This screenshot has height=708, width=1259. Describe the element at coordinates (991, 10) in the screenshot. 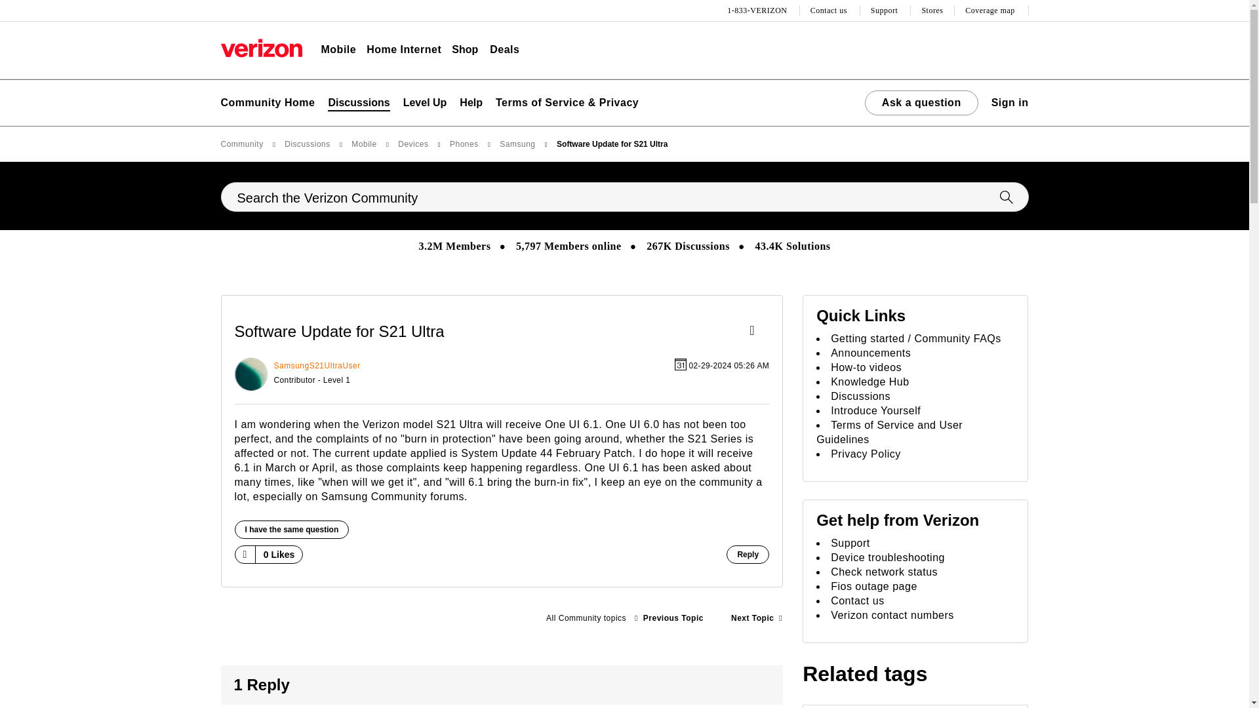

I see `Coverage map` at that location.